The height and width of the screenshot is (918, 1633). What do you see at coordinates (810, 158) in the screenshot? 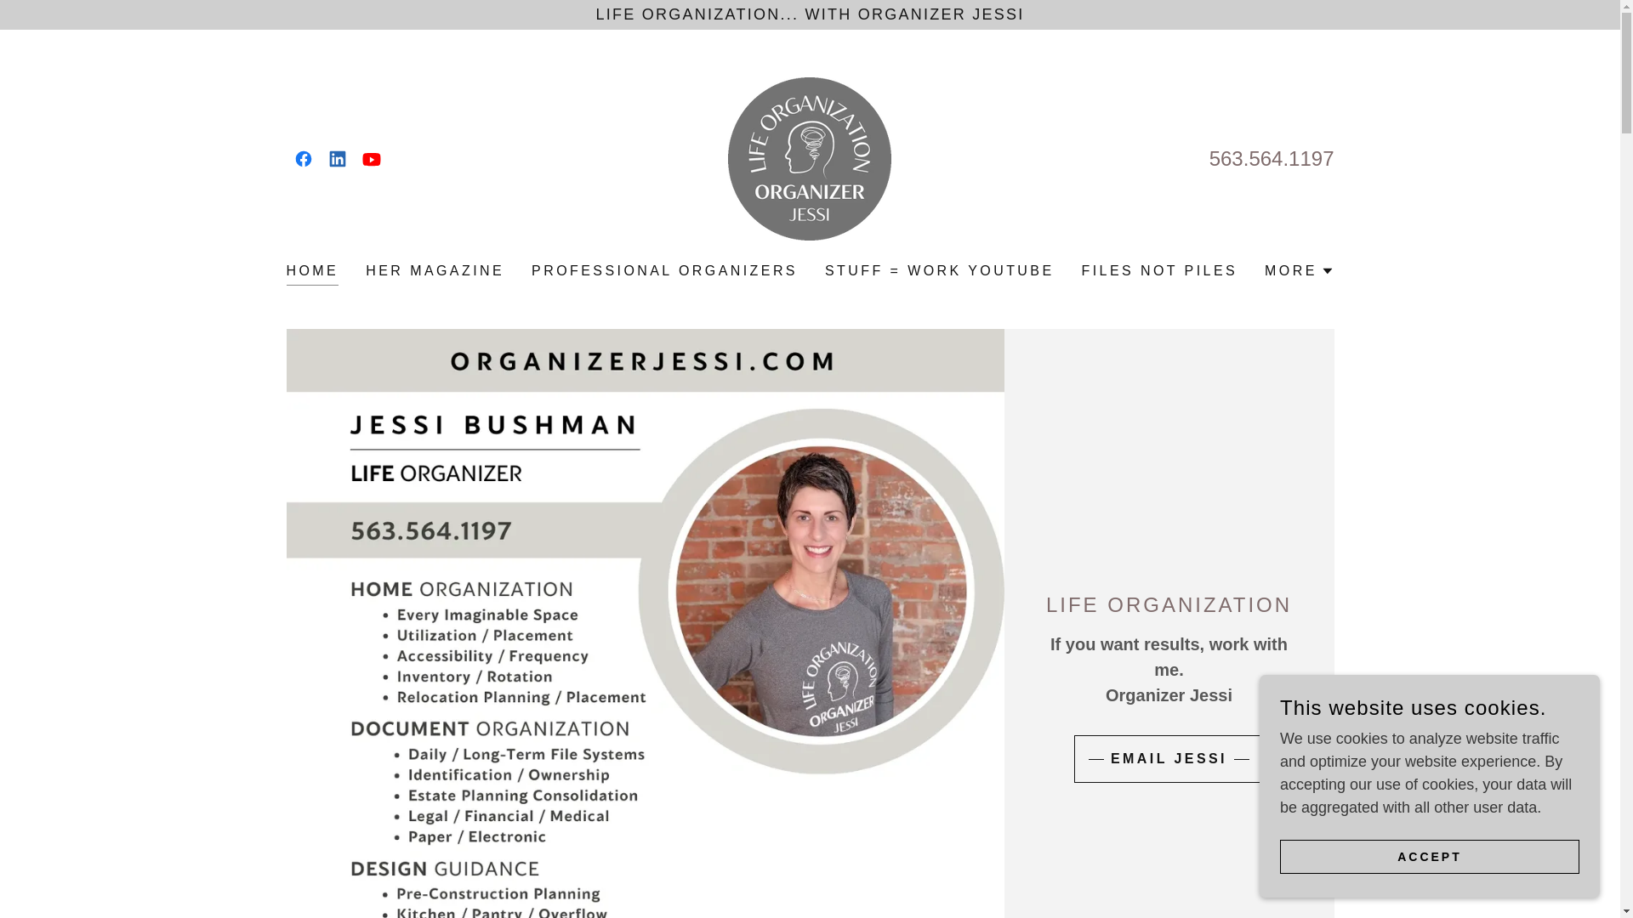
I see `Organizer Jessi` at bounding box center [810, 158].